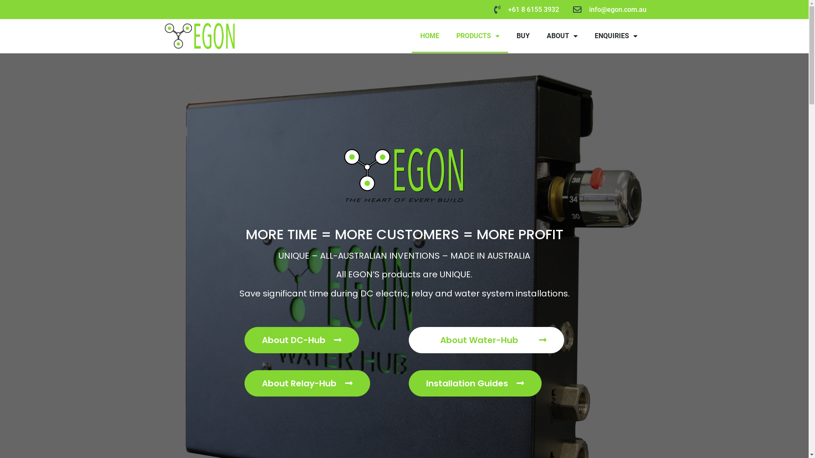 This screenshot has height=458, width=815. What do you see at coordinates (525, 9) in the screenshot?
I see `+61 8 6155 3932` at bounding box center [525, 9].